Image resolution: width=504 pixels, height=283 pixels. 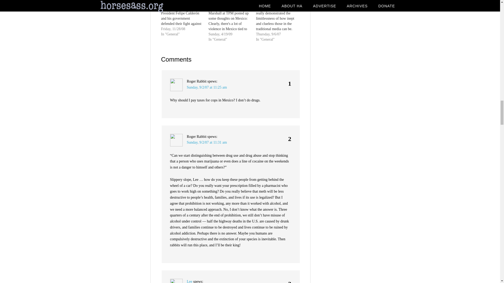 What do you see at coordinates (280, 21) in the screenshot?
I see `The View From Inside the Bubble` at bounding box center [280, 21].